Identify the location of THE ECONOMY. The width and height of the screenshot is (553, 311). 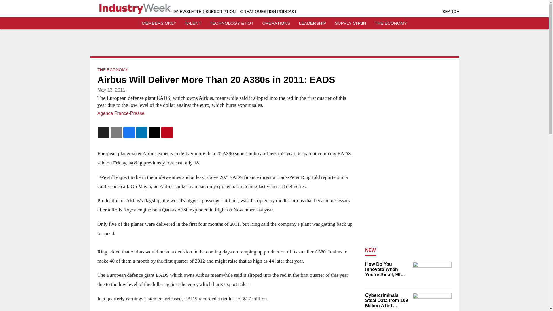
(113, 70).